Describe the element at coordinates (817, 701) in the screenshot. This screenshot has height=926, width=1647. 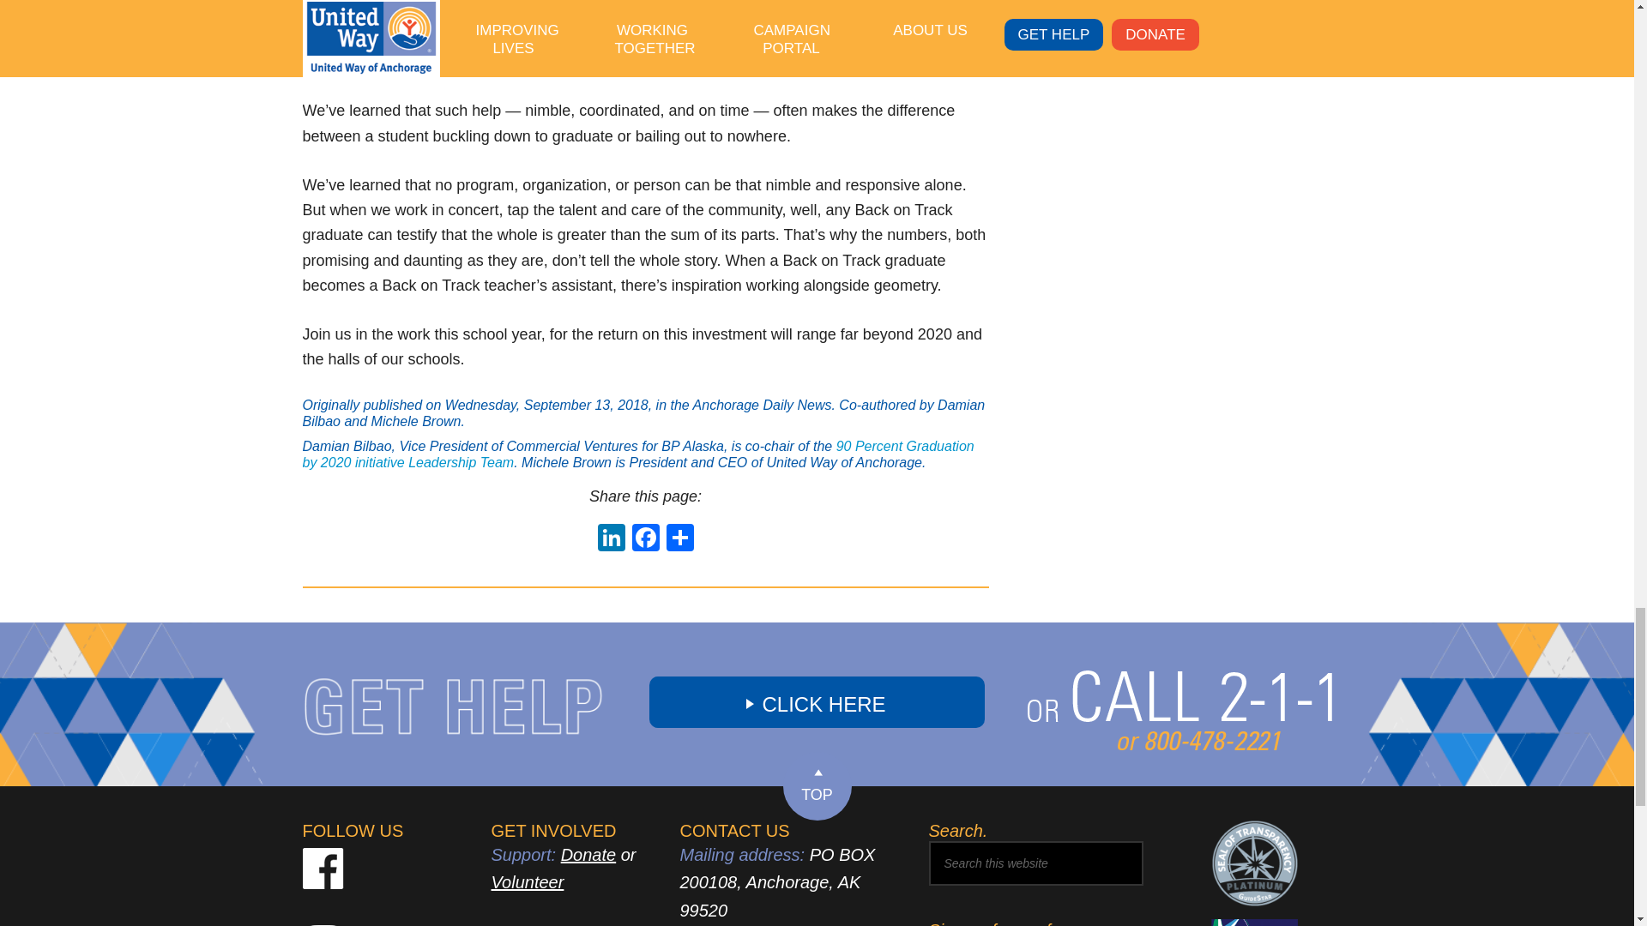
I see `Get Help at the 211 website.` at that location.